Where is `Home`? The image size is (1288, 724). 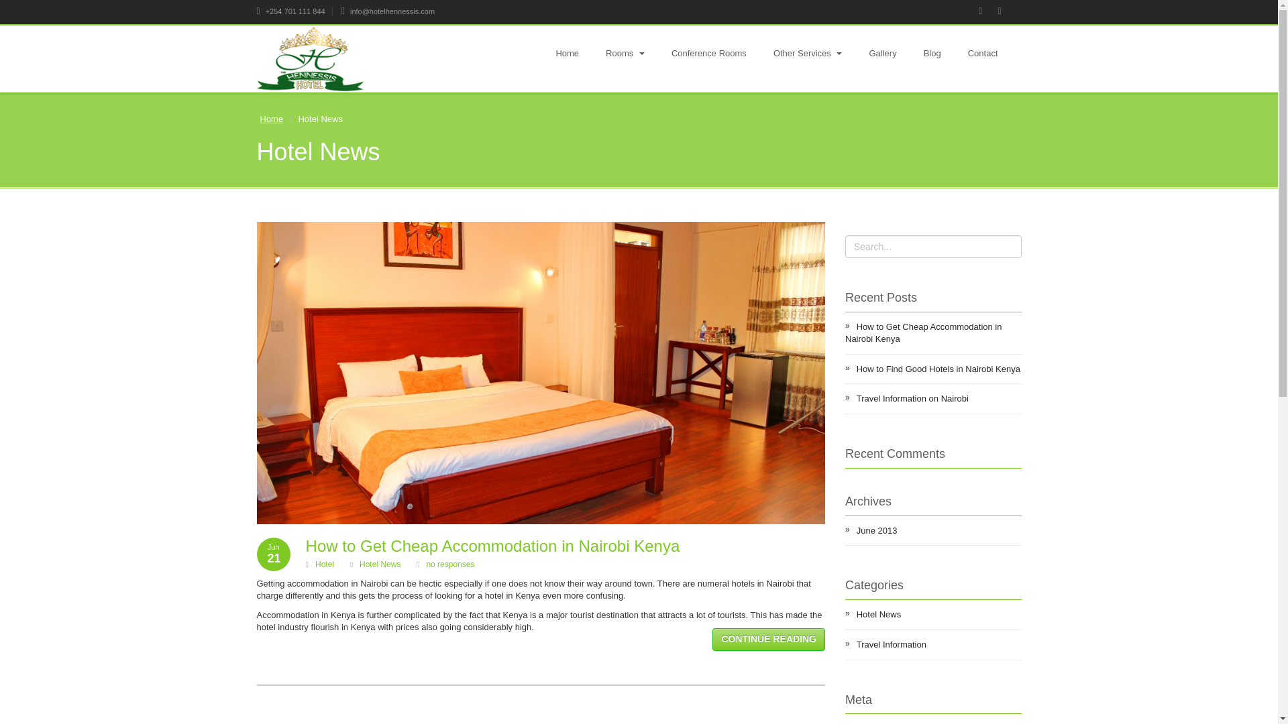 Home is located at coordinates (271, 119).